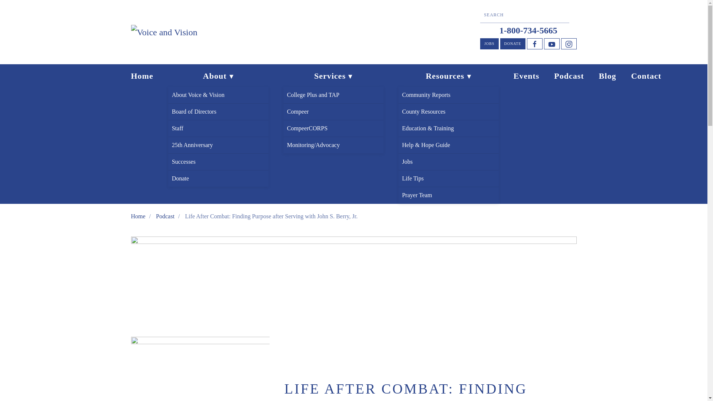  What do you see at coordinates (551, 43) in the screenshot?
I see `Visit our Youtube Channel` at bounding box center [551, 43].